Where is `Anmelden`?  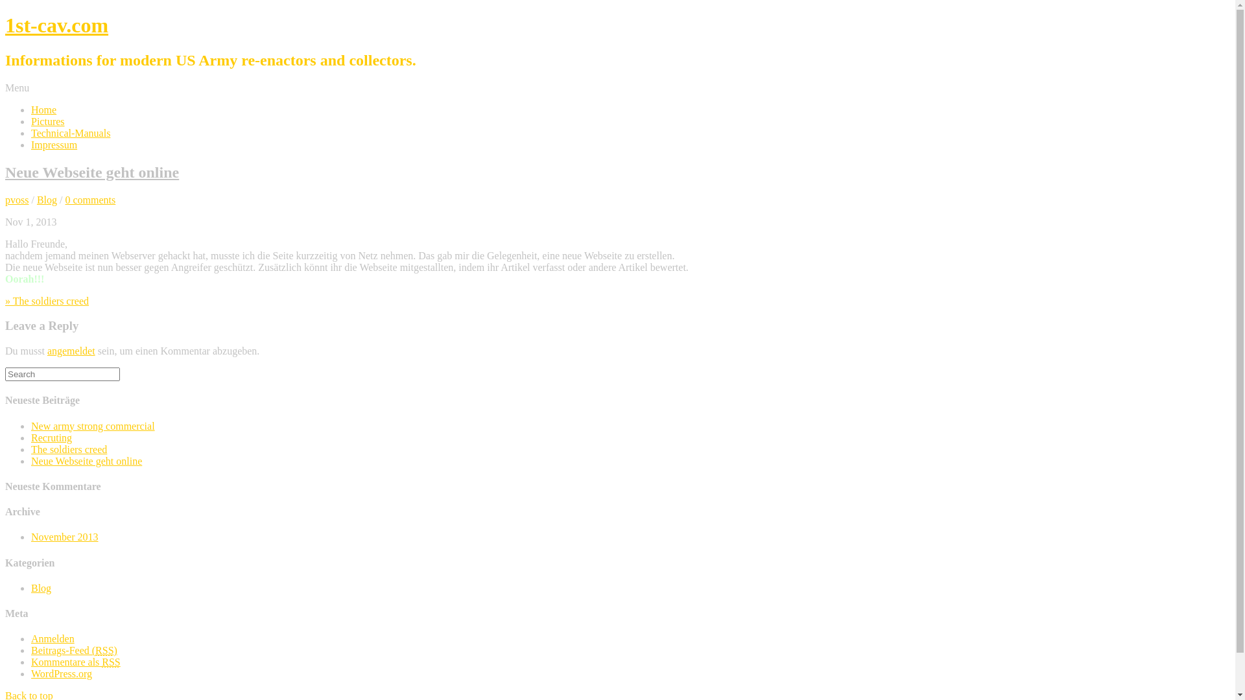
Anmelden is located at coordinates (53, 639).